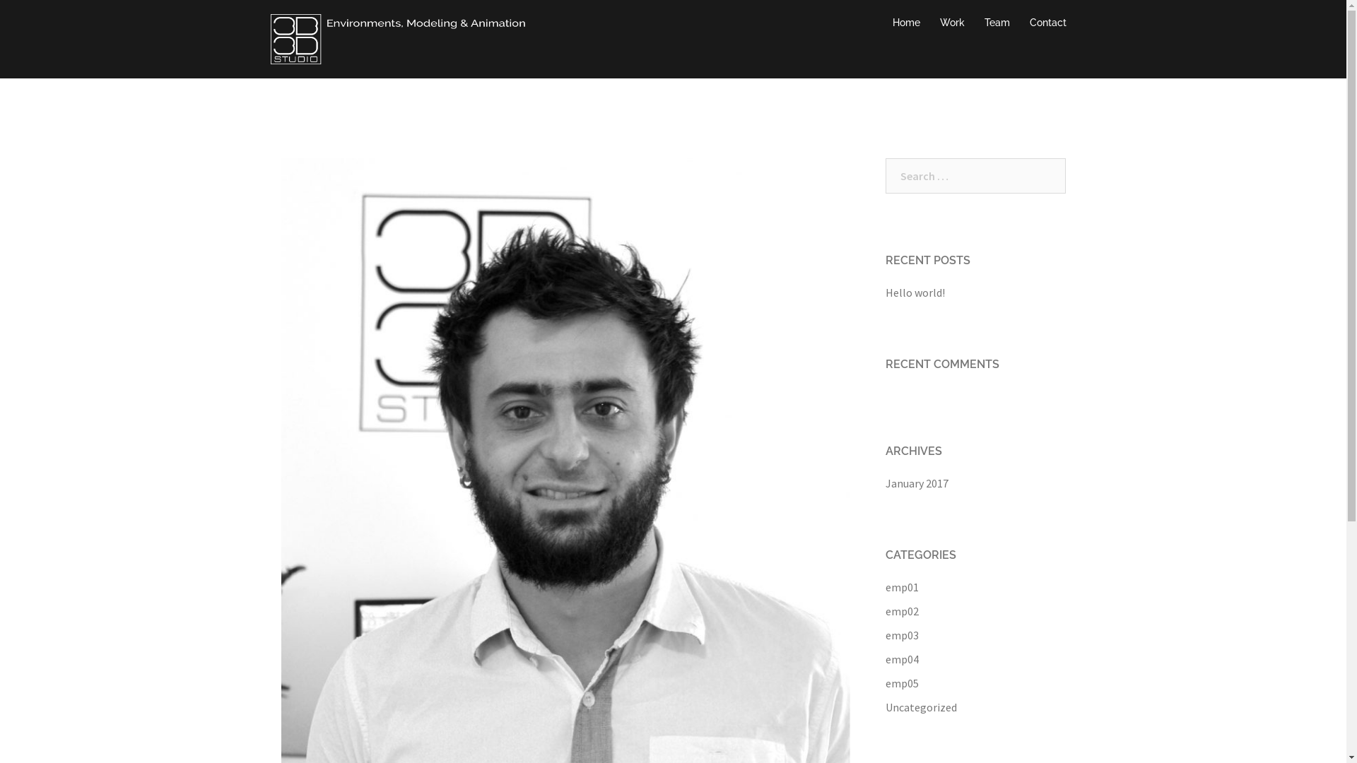 The width and height of the screenshot is (1357, 763). Describe the element at coordinates (915, 292) in the screenshot. I see `Hello world!` at that location.